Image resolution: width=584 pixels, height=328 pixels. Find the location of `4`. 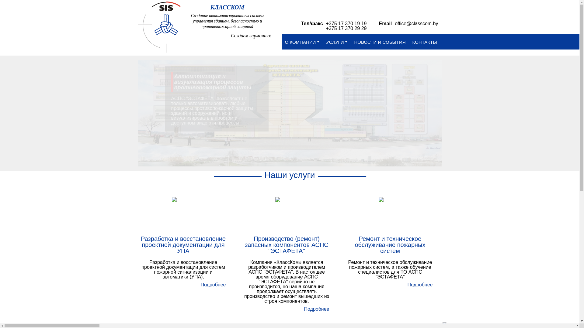

4 is located at coordinates (258, 159).